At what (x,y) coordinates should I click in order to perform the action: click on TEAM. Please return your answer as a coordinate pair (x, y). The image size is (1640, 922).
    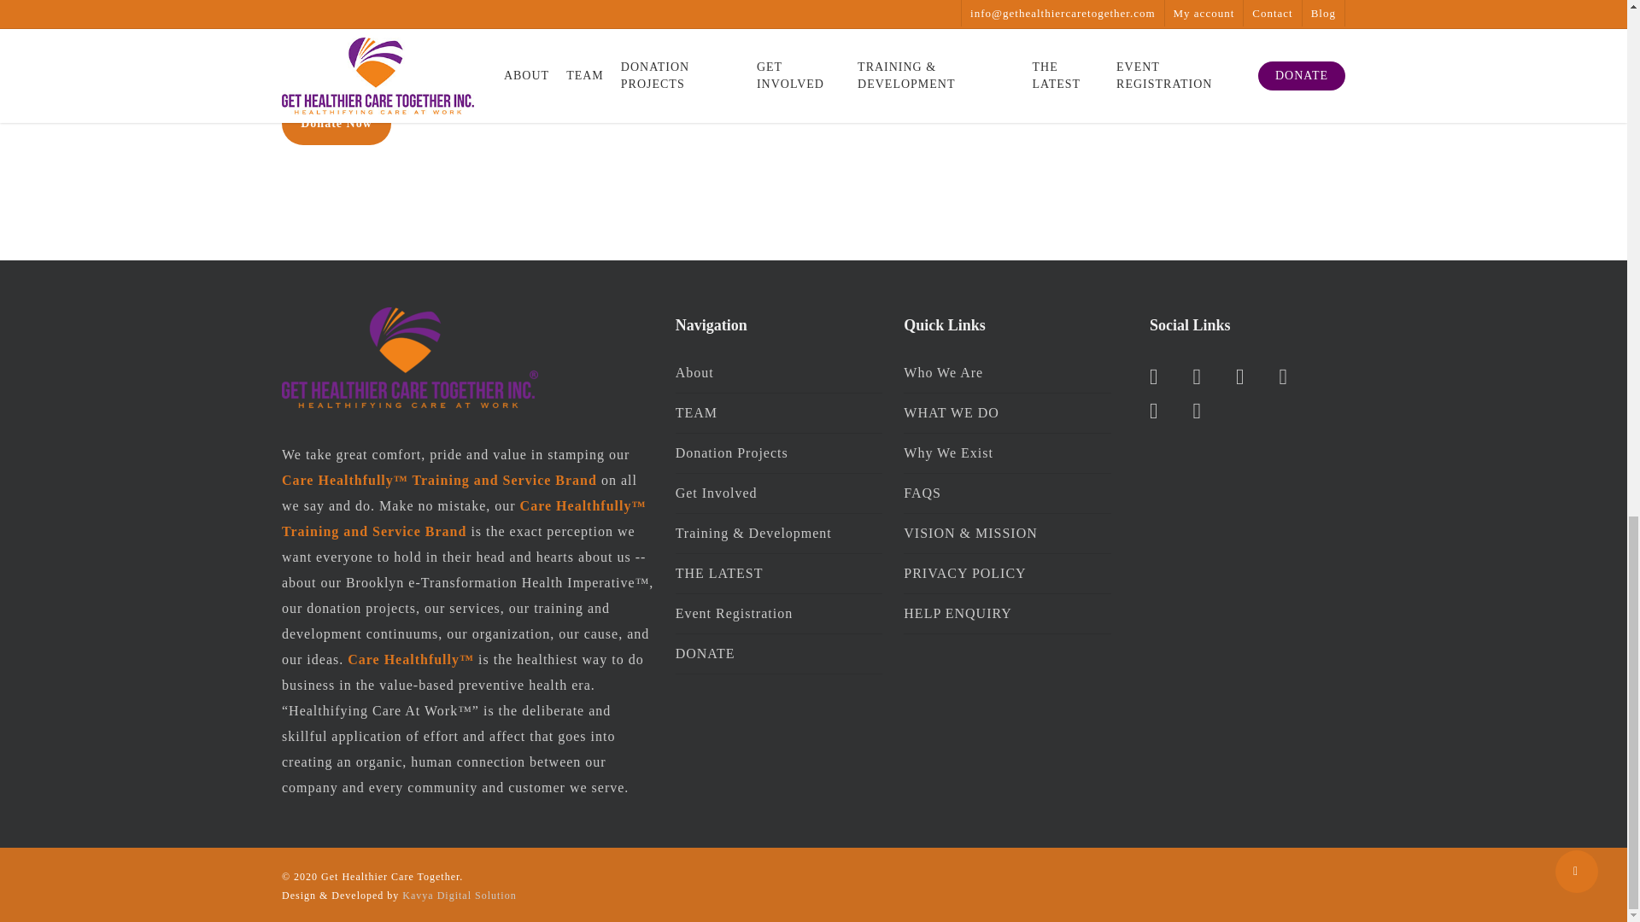
    Looking at the image, I should click on (779, 413).